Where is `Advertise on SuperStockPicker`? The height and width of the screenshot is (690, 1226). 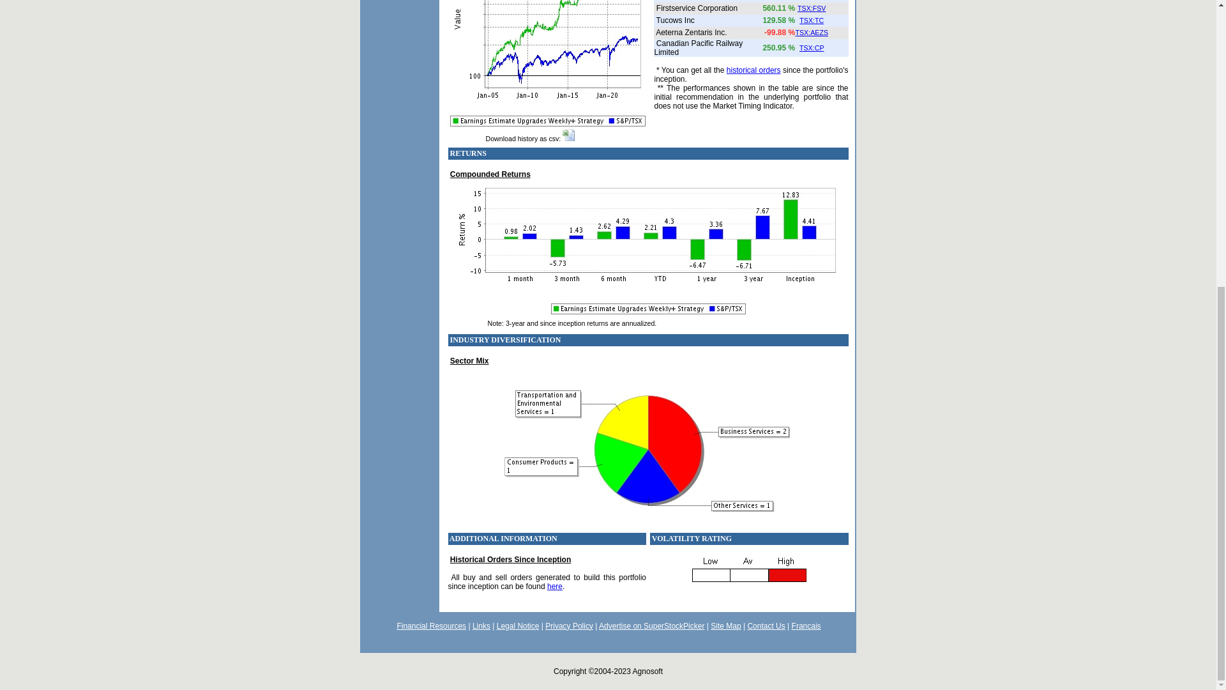 Advertise on SuperStockPicker is located at coordinates (651, 625).